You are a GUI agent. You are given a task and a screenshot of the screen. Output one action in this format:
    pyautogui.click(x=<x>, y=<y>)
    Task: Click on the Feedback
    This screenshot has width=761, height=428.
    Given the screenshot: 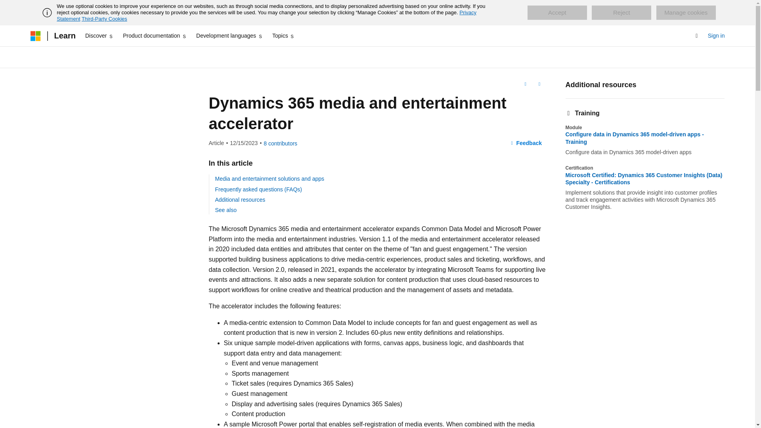 What is the action you would take?
    pyautogui.click(x=526, y=143)
    